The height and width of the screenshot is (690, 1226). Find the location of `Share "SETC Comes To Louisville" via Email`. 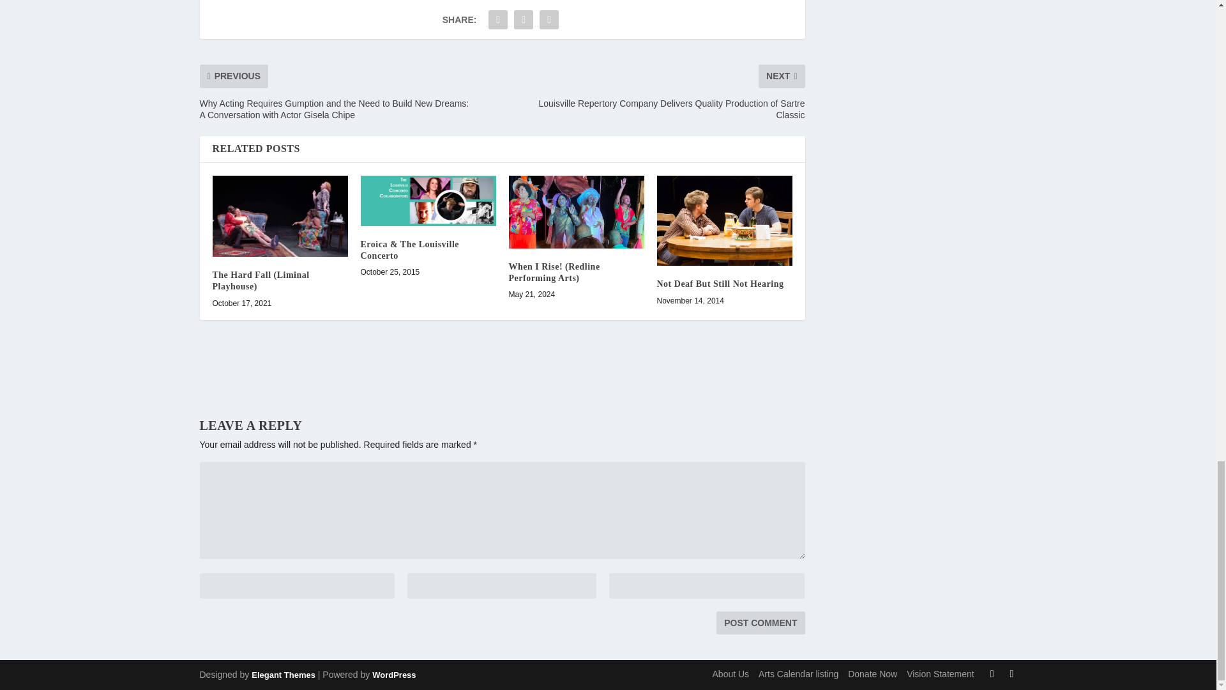

Share "SETC Comes To Louisville" via Email is located at coordinates (549, 19).